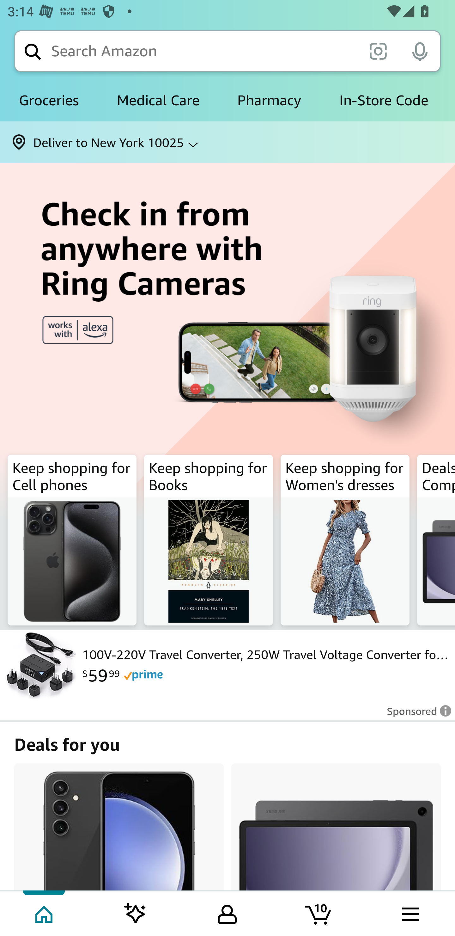 This screenshot has height=936, width=455. Describe the element at coordinates (45, 913) in the screenshot. I see `Home Tab 1 of 5` at that location.